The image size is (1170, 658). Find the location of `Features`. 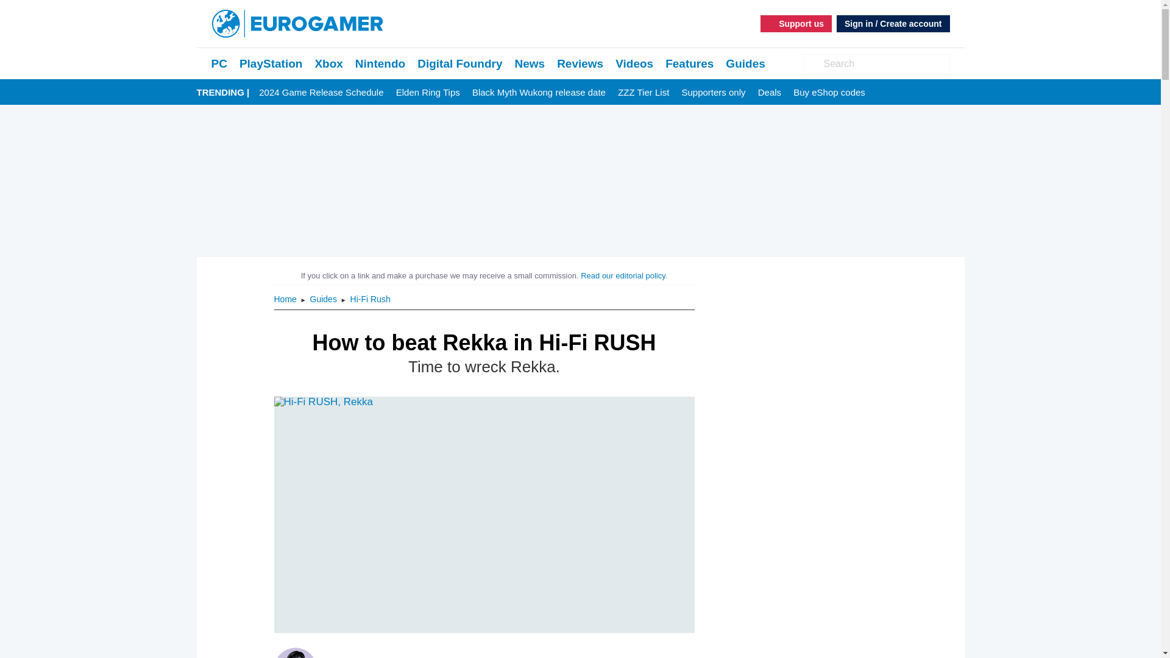

Features is located at coordinates (690, 63).